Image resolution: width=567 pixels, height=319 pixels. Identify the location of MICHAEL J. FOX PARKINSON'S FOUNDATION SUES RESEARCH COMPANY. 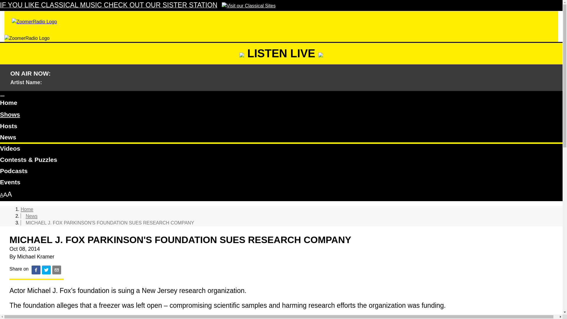
(110, 223).